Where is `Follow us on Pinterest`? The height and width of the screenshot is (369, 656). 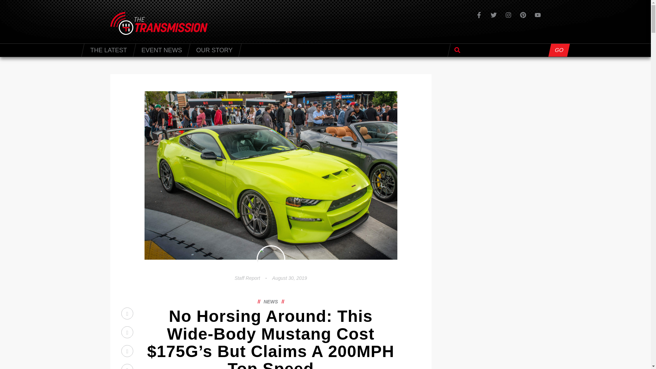
Follow us on Pinterest is located at coordinates (523, 15).